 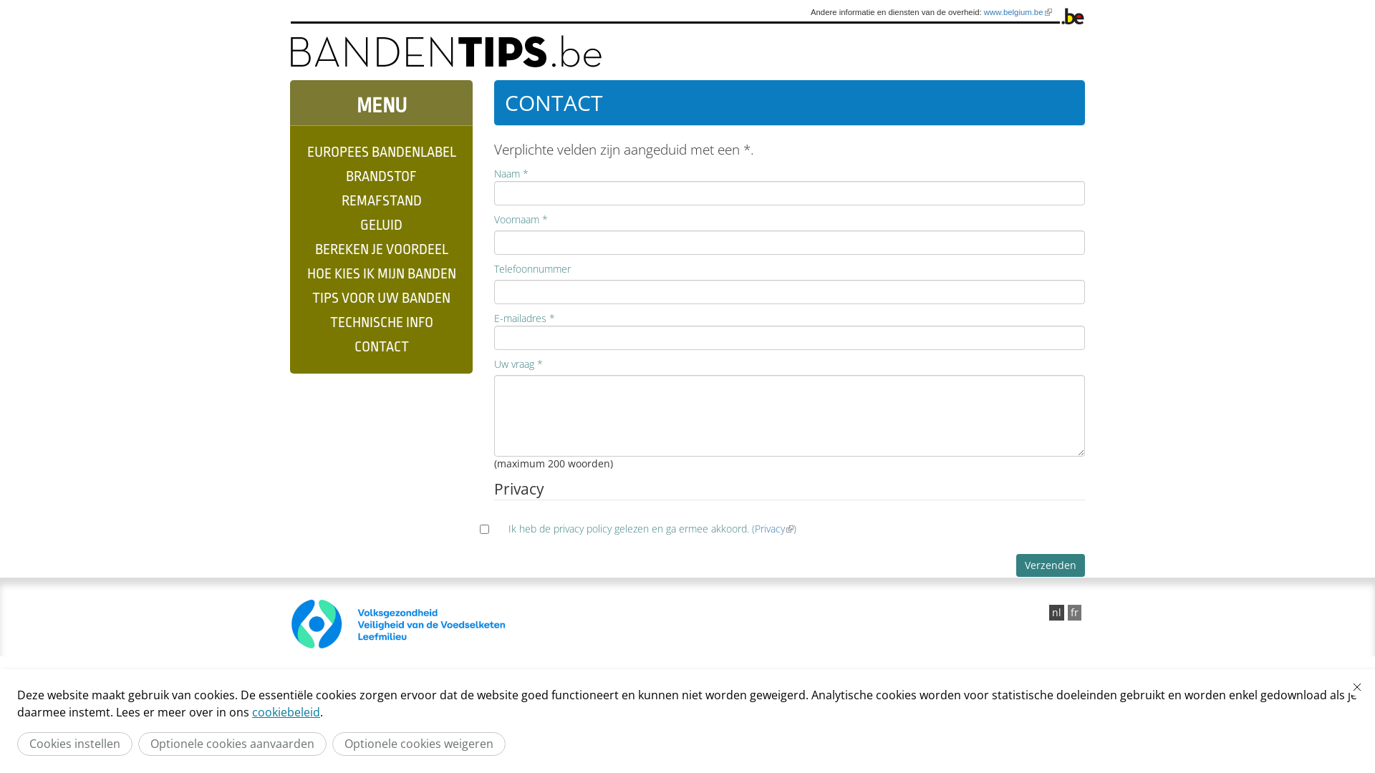 What do you see at coordinates (381, 152) in the screenshot?
I see `EUROPEES BANDENLABEL` at bounding box center [381, 152].